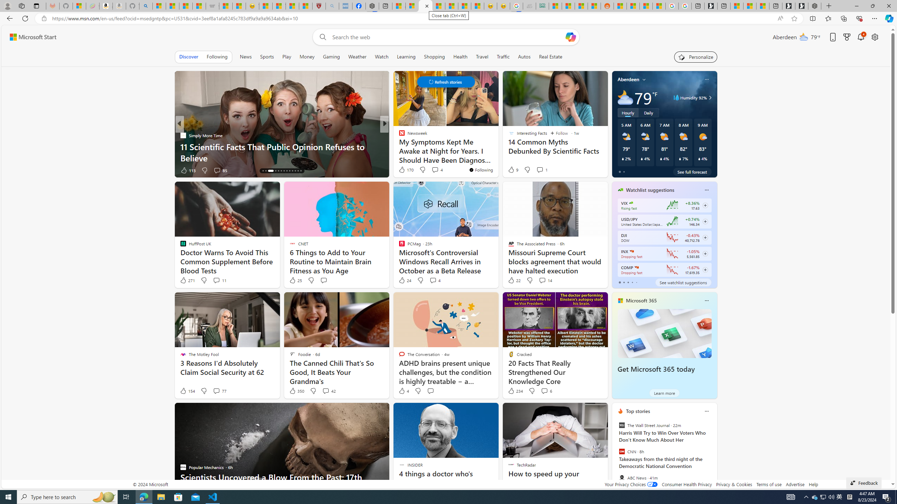 This screenshot has width=897, height=504. I want to click on 113 Like, so click(188, 170).